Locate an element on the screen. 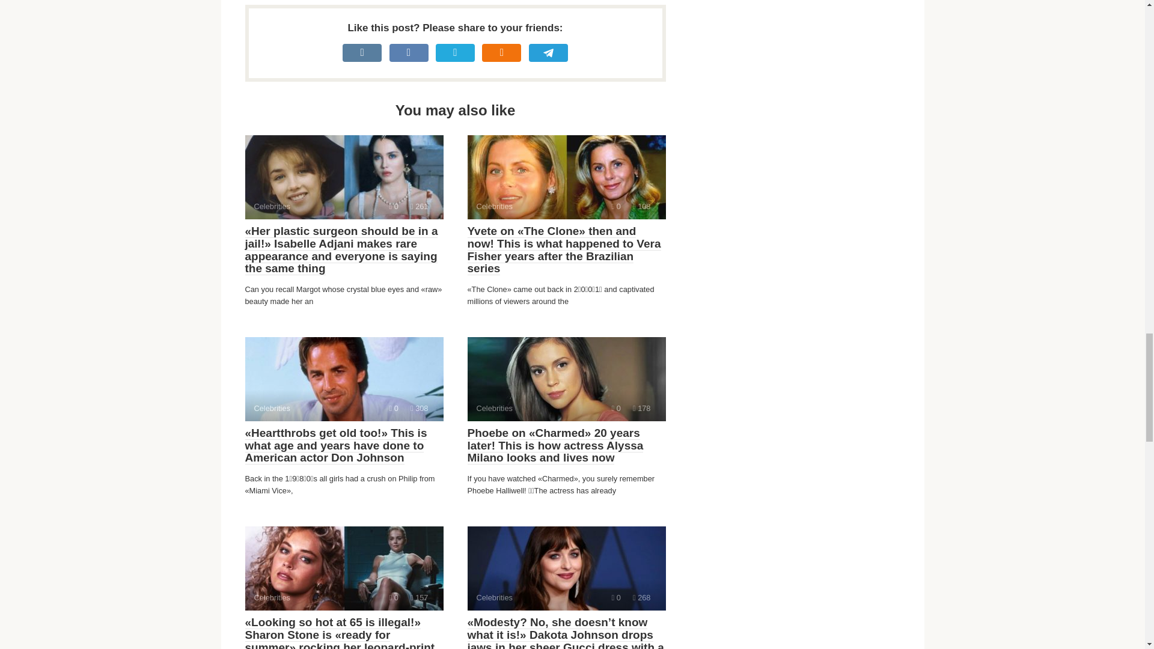 This screenshot has width=1154, height=649. Views is located at coordinates (420, 206).